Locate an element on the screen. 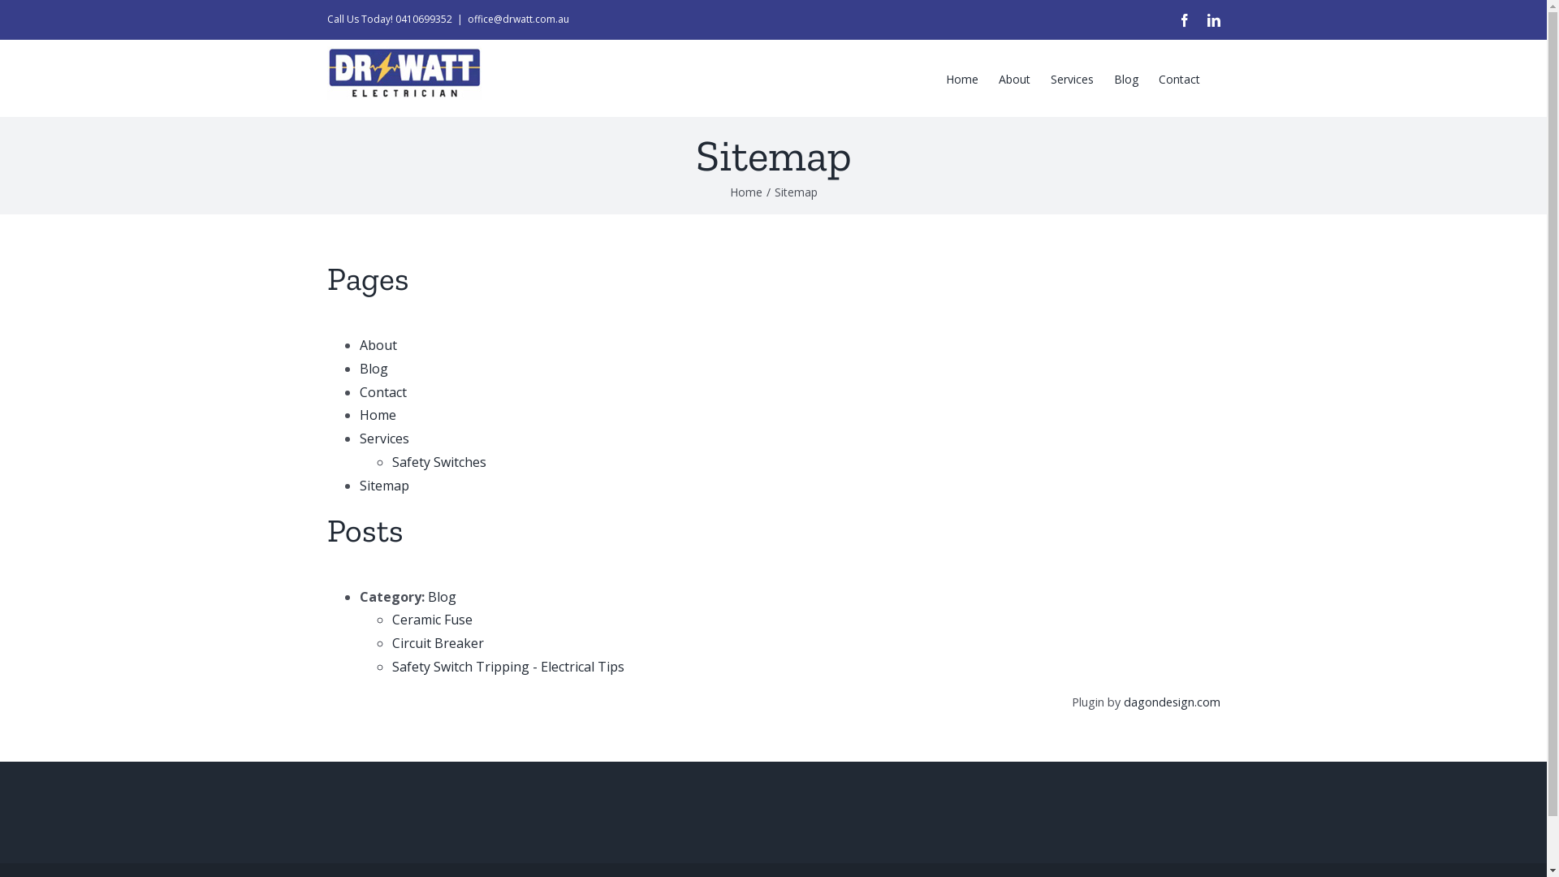 This screenshot has width=1559, height=877. Services is located at coordinates (383, 438).